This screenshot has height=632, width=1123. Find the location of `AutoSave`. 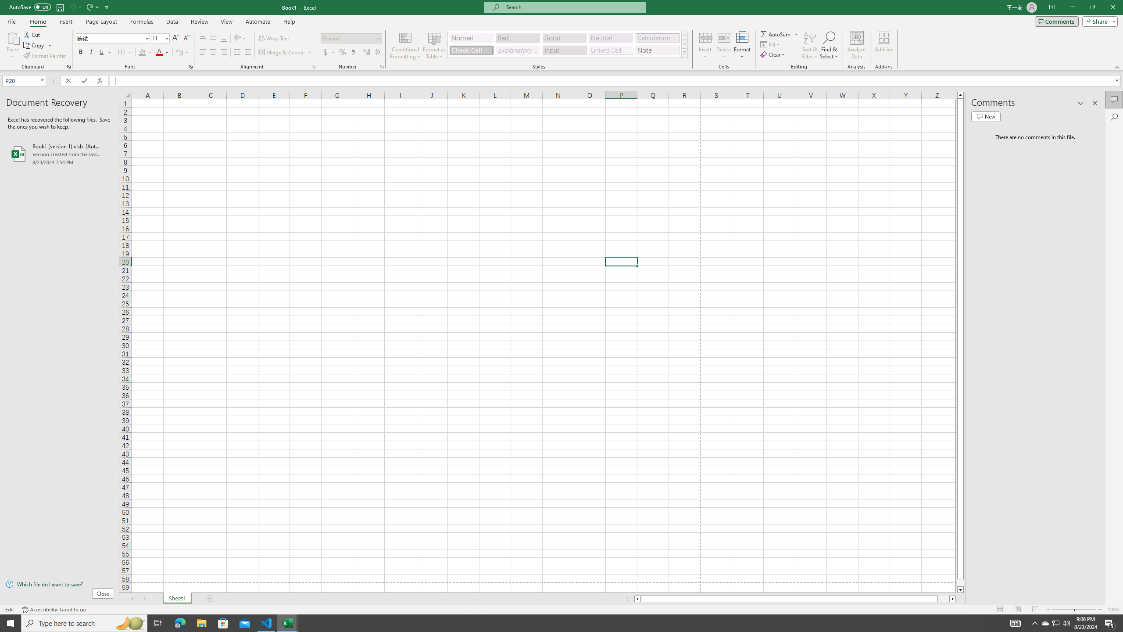

AutoSave is located at coordinates (30, 7).